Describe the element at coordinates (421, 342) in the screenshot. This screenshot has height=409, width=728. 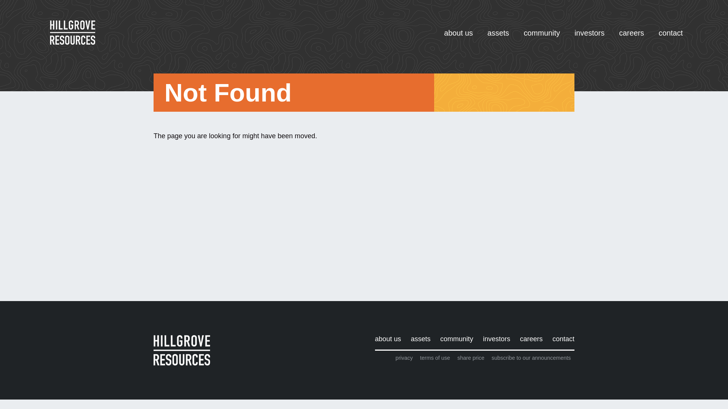
I see `assets` at that location.